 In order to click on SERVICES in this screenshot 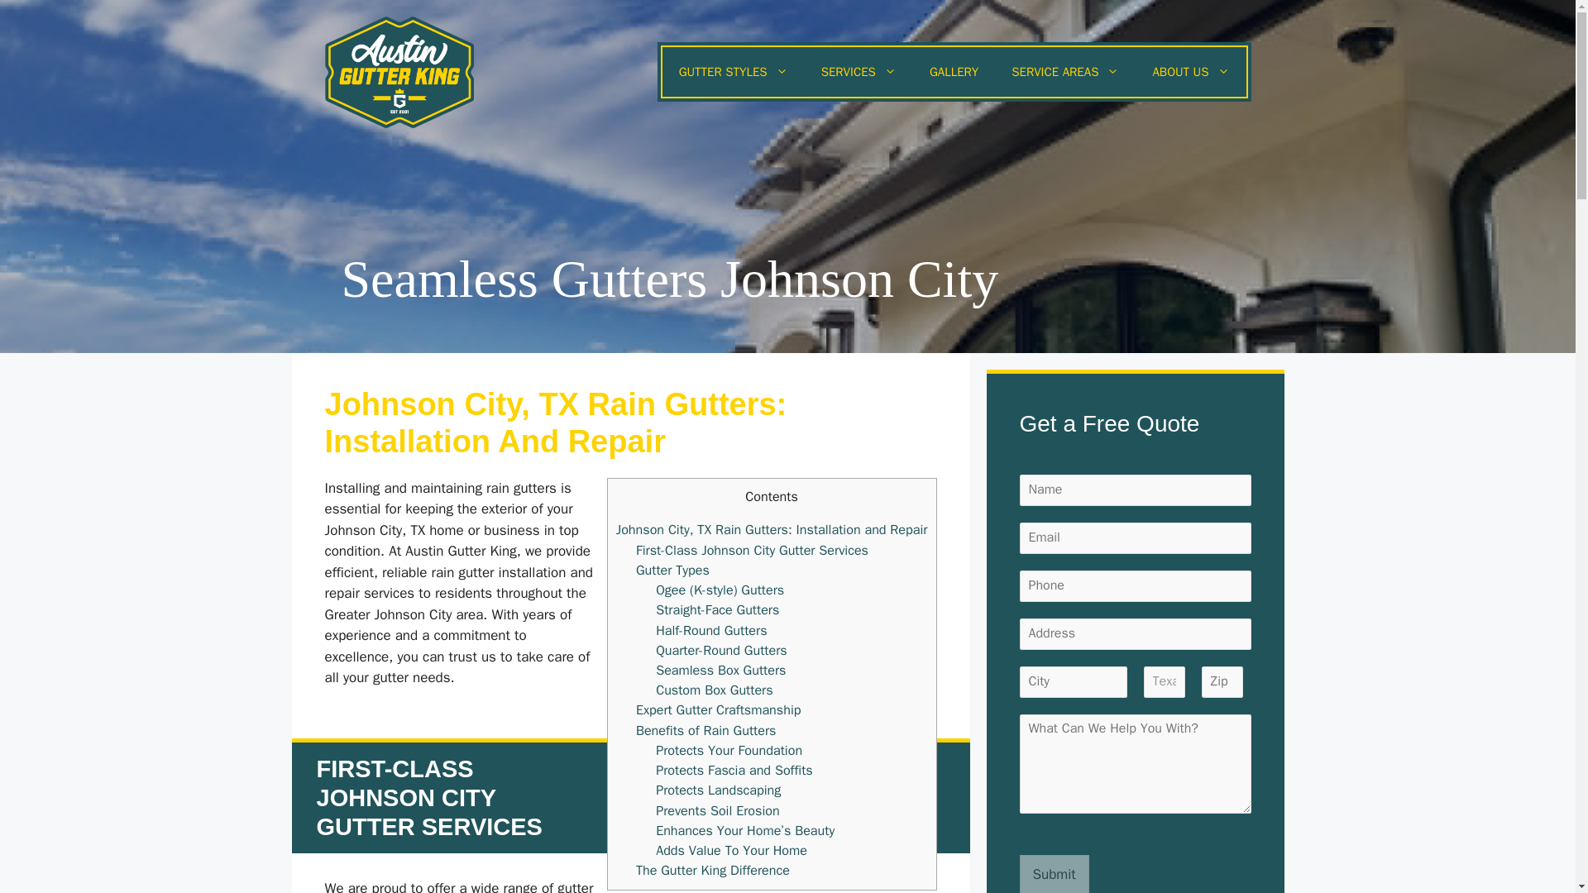, I will do `click(859, 71)`.